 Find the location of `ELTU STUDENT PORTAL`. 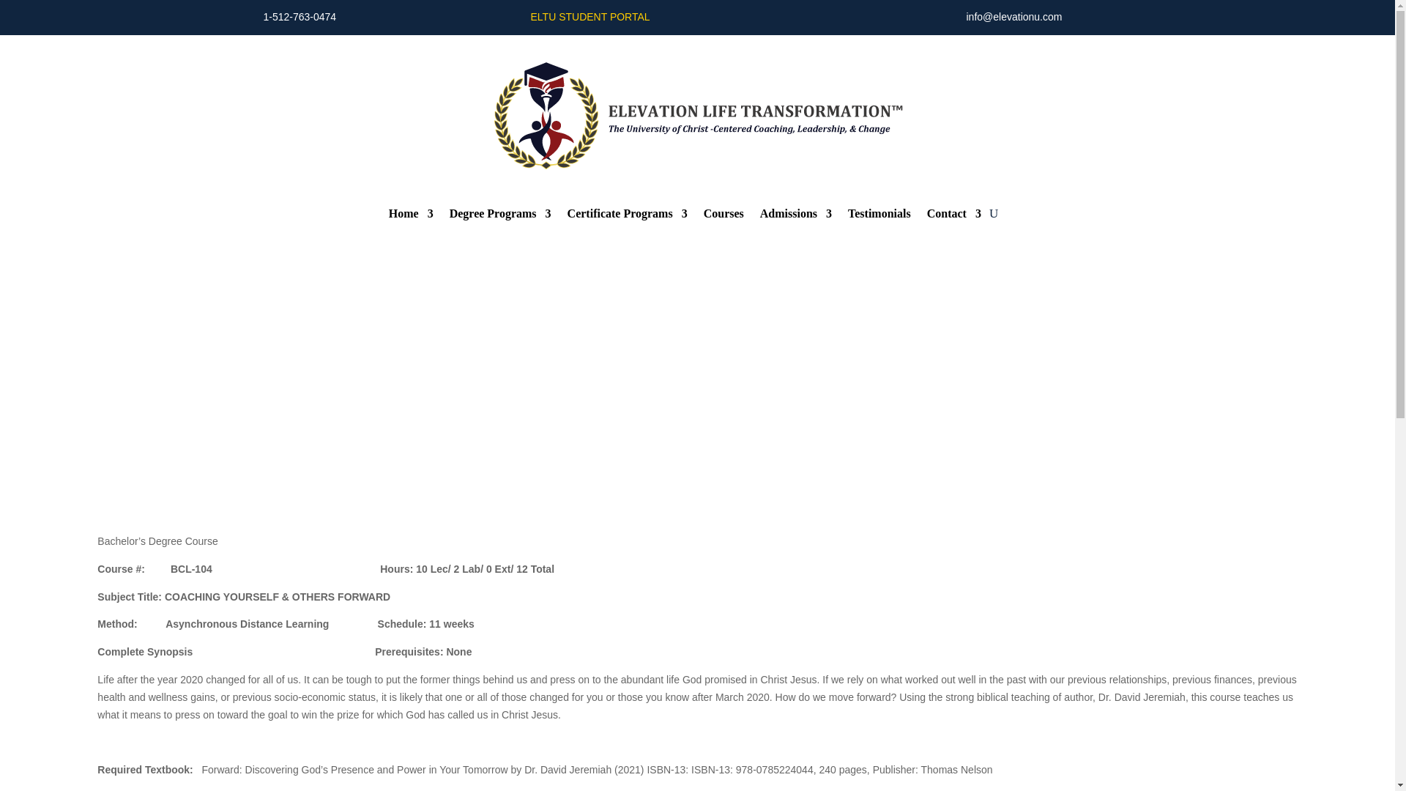

ELTU STUDENT PORTAL is located at coordinates (589, 17).